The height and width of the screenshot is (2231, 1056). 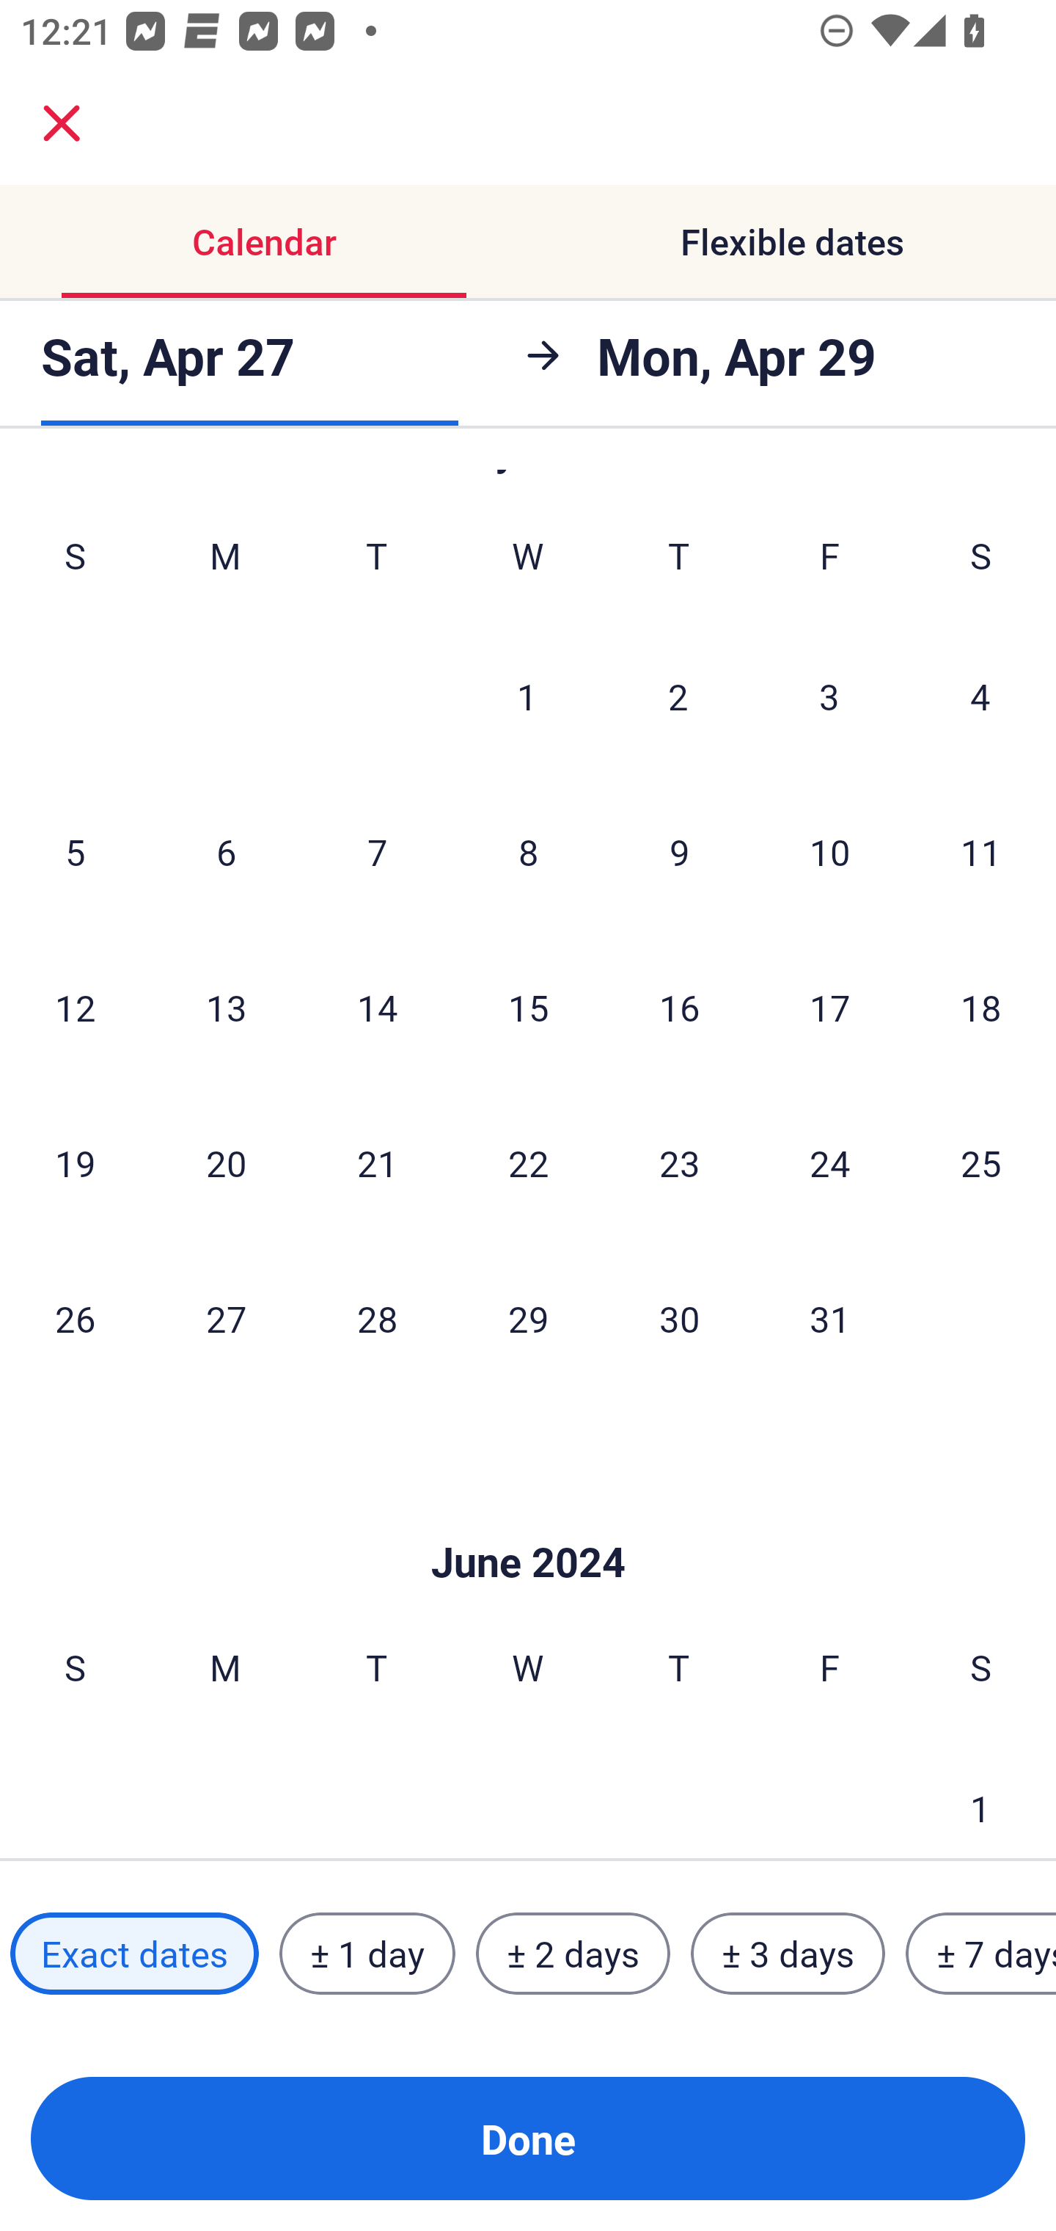 I want to click on 8 Wednesday, May 8, 2024, so click(x=528, y=851).